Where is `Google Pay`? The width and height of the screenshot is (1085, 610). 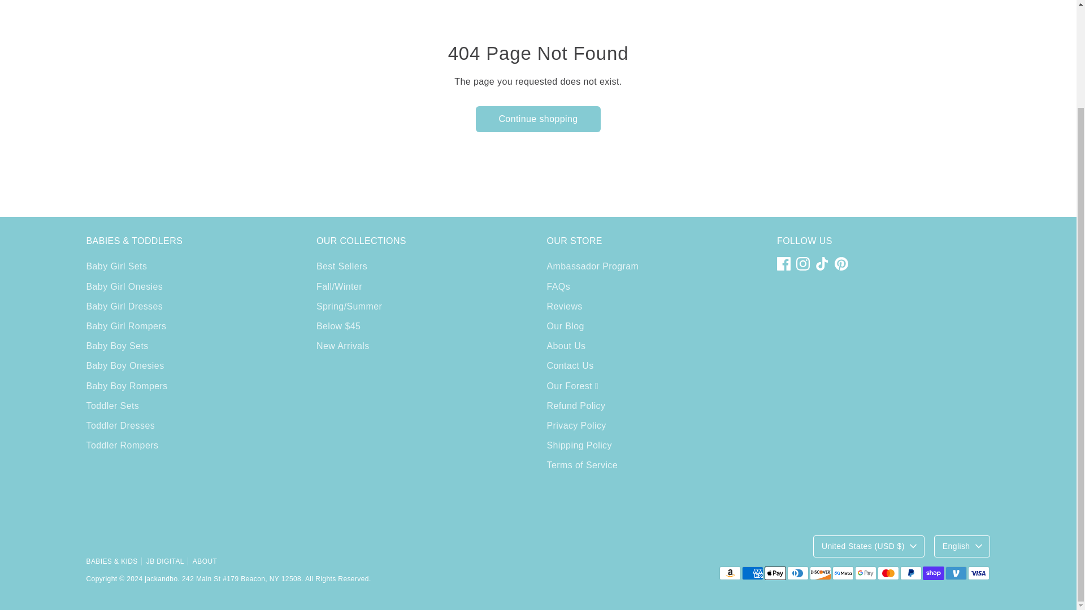 Google Pay is located at coordinates (865, 573).